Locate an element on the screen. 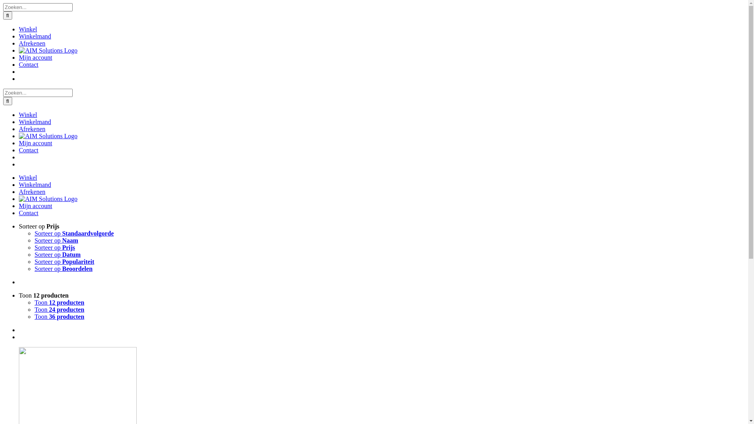  Winkel is located at coordinates (28, 115).